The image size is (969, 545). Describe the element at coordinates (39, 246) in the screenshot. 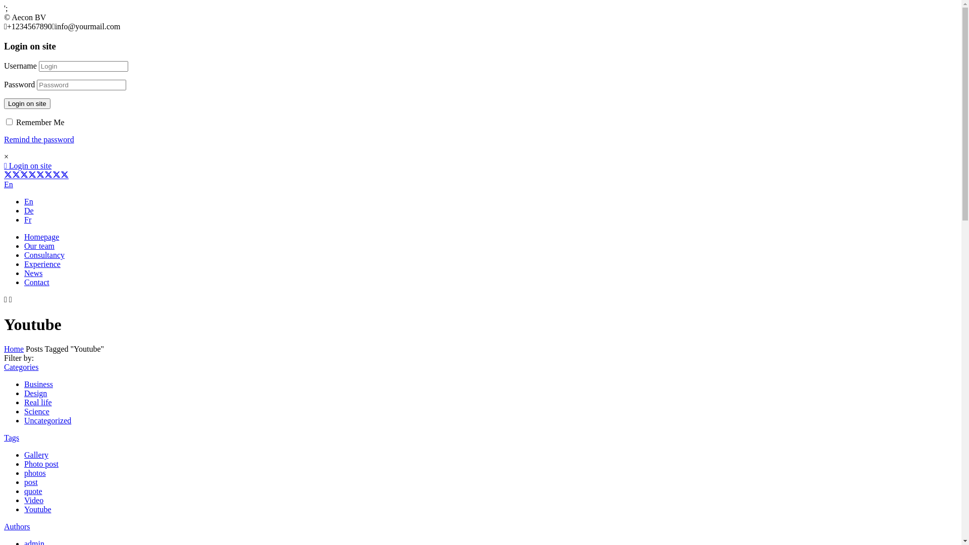

I see `Our team` at that location.